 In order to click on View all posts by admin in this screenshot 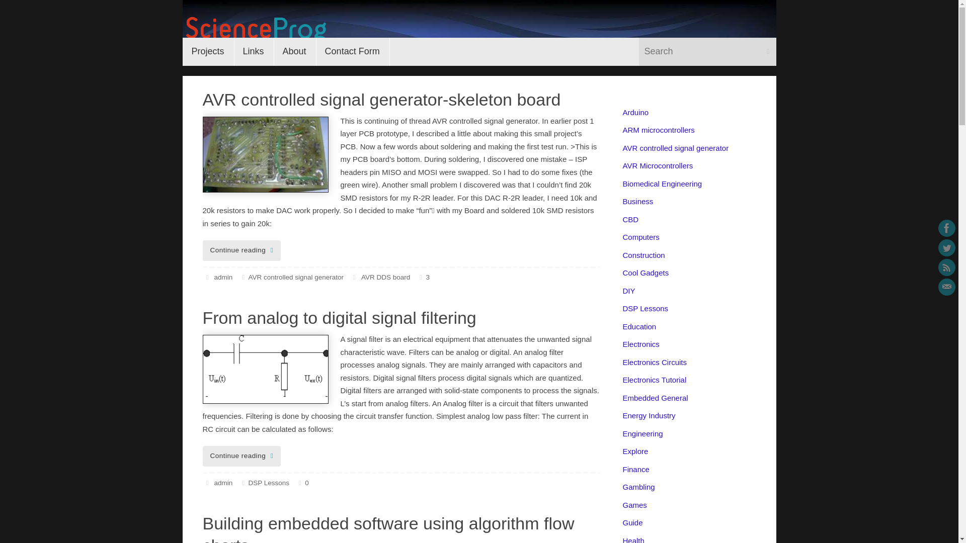, I will do `click(223, 278)`.